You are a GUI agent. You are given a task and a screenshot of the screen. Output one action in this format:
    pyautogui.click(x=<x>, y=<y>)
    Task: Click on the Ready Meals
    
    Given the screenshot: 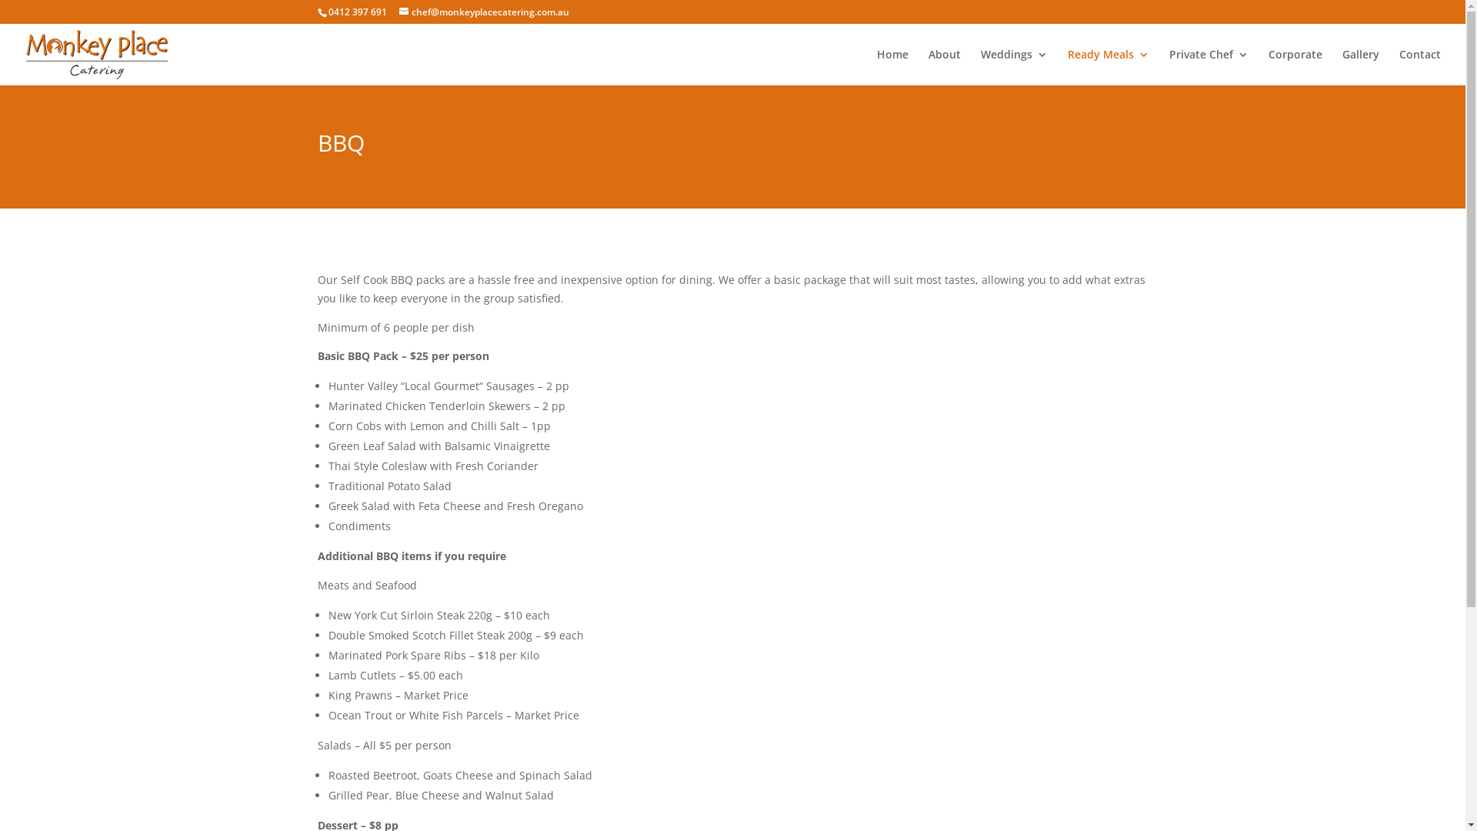 What is the action you would take?
    pyautogui.click(x=1109, y=68)
    